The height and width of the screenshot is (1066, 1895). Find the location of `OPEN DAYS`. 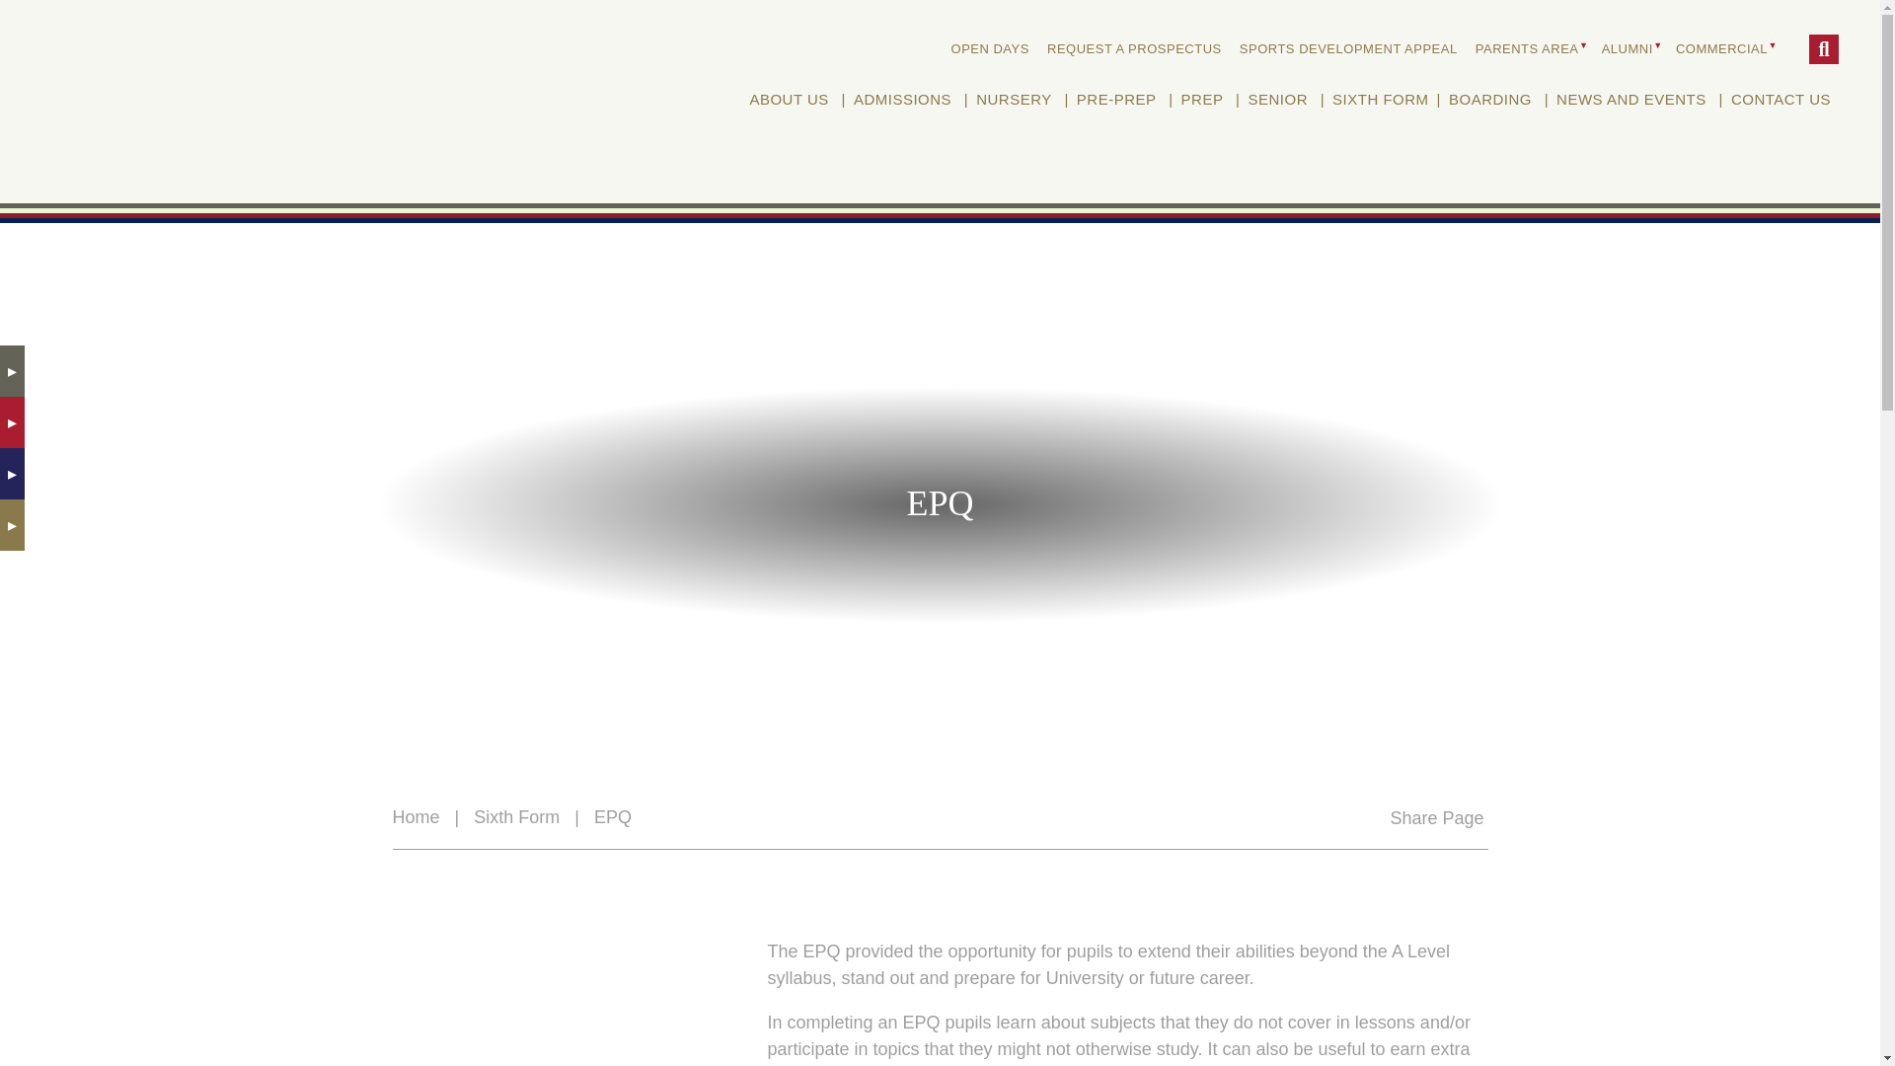

OPEN DAYS is located at coordinates (990, 48).